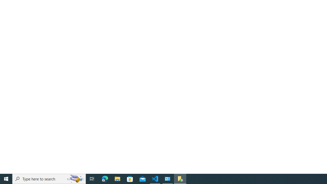 Image resolution: width=327 pixels, height=184 pixels. Describe the element at coordinates (168, 179) in the screenshot. I see `Control Panel - 1 running window` at that location.